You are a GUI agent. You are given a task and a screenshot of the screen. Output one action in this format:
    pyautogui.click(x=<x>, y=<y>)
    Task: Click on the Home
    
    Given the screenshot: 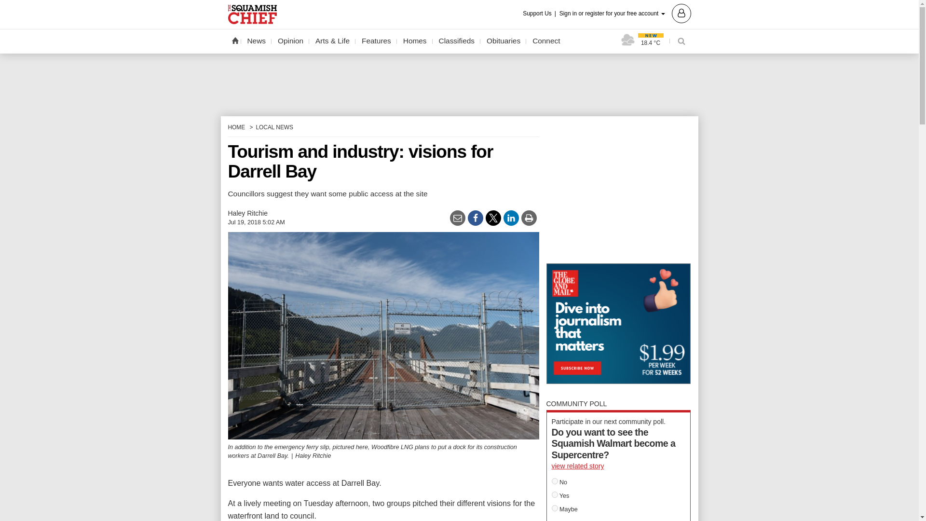 What is the action you would take?
    pyautogui.click(x=234, y=40)
    